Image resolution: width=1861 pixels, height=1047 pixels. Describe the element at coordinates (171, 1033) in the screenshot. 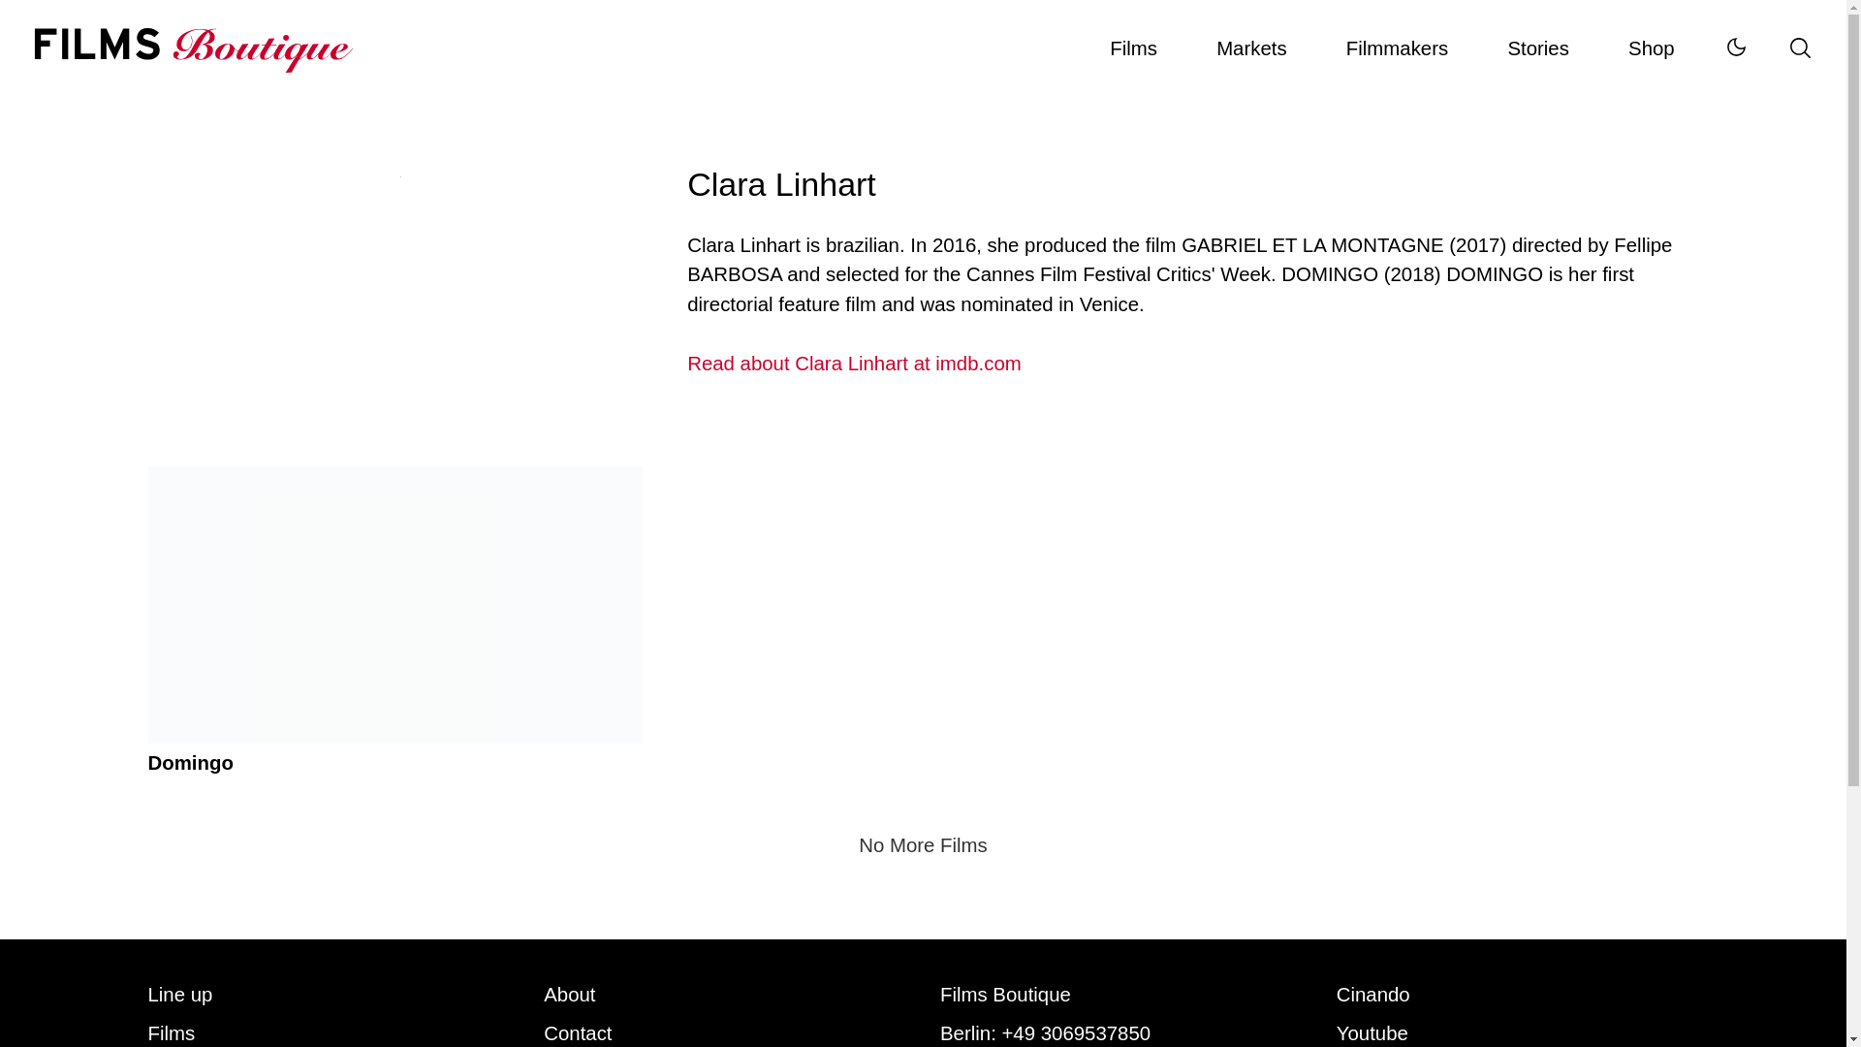

I see `Films` at that location.